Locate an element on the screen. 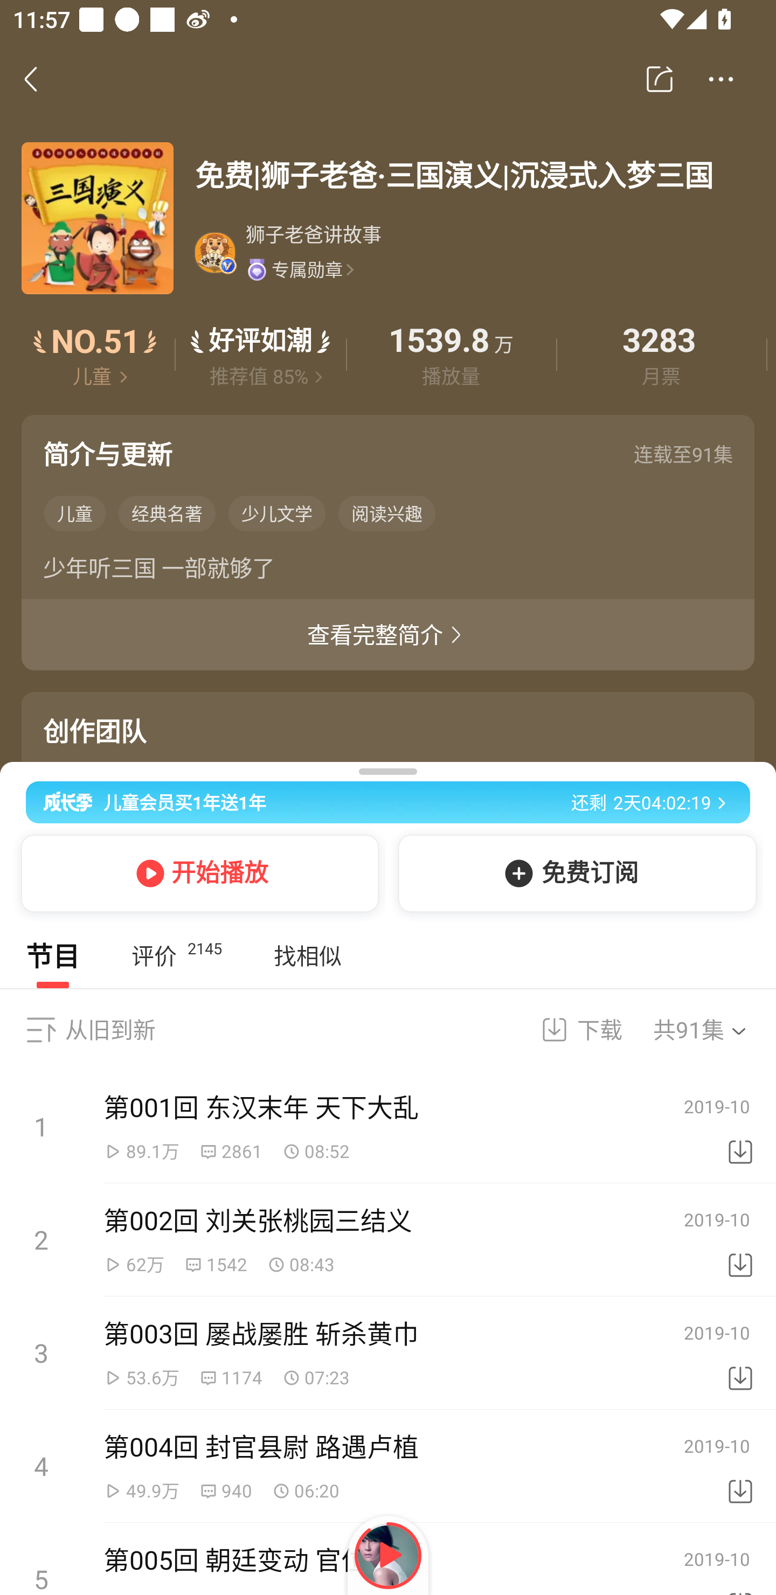 The image size is (776, 1595). 儿童会员买1年送1年 还剩 2天 04 : 02 : 19 is located at coordinates (388, 799).